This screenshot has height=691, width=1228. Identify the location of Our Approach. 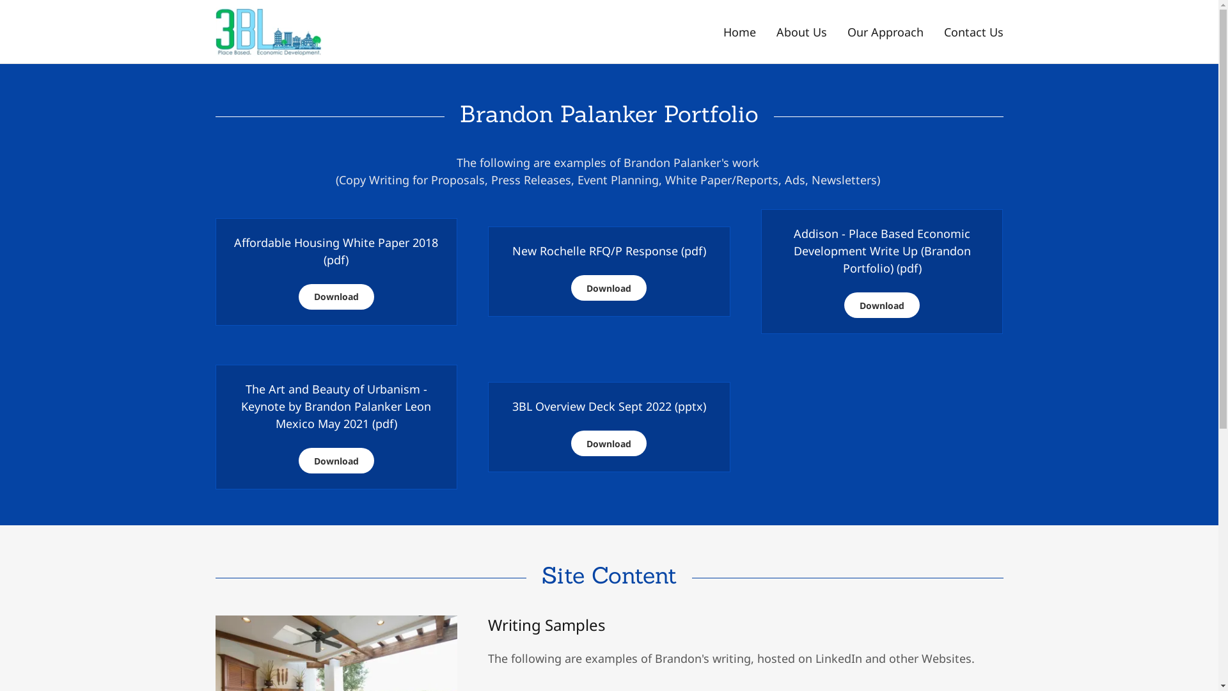
(885, 32).